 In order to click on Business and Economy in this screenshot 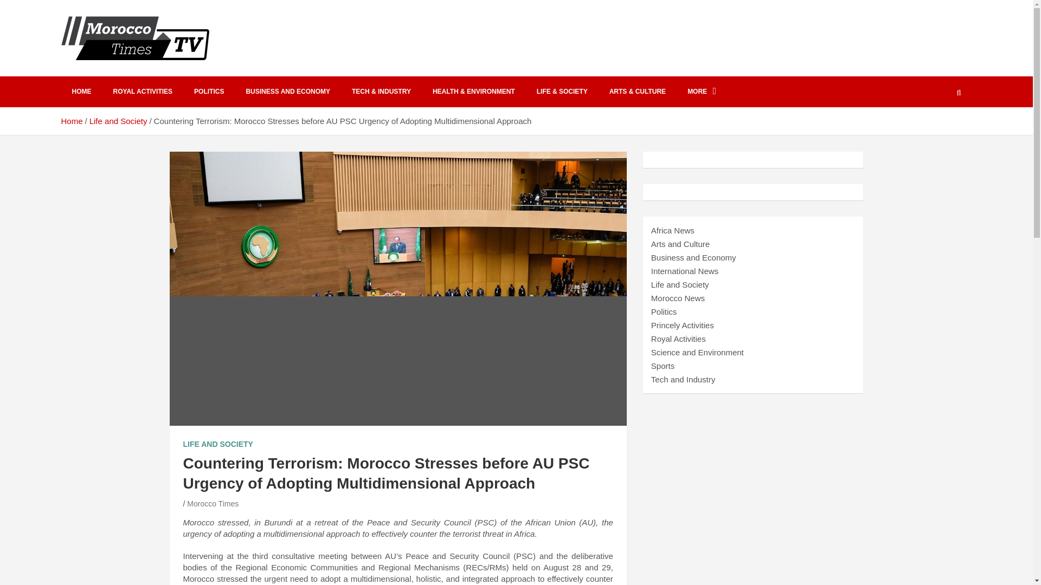, I will do `click(693, 257)`.